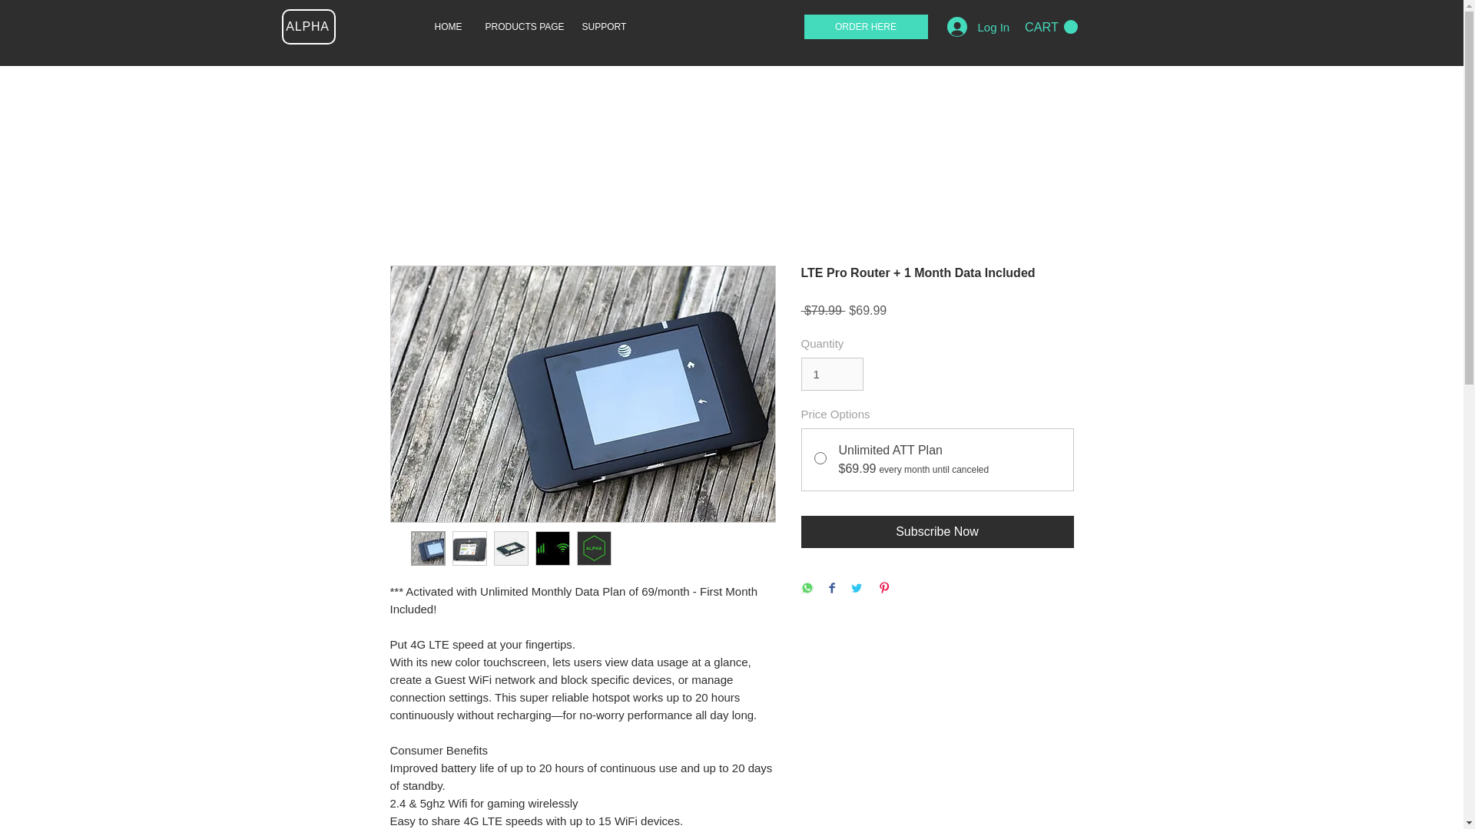 The image size is (1475, 829). Describe the element at coordinates (937, 531) in the screenshot. I see `Subscribe Now` at that location.